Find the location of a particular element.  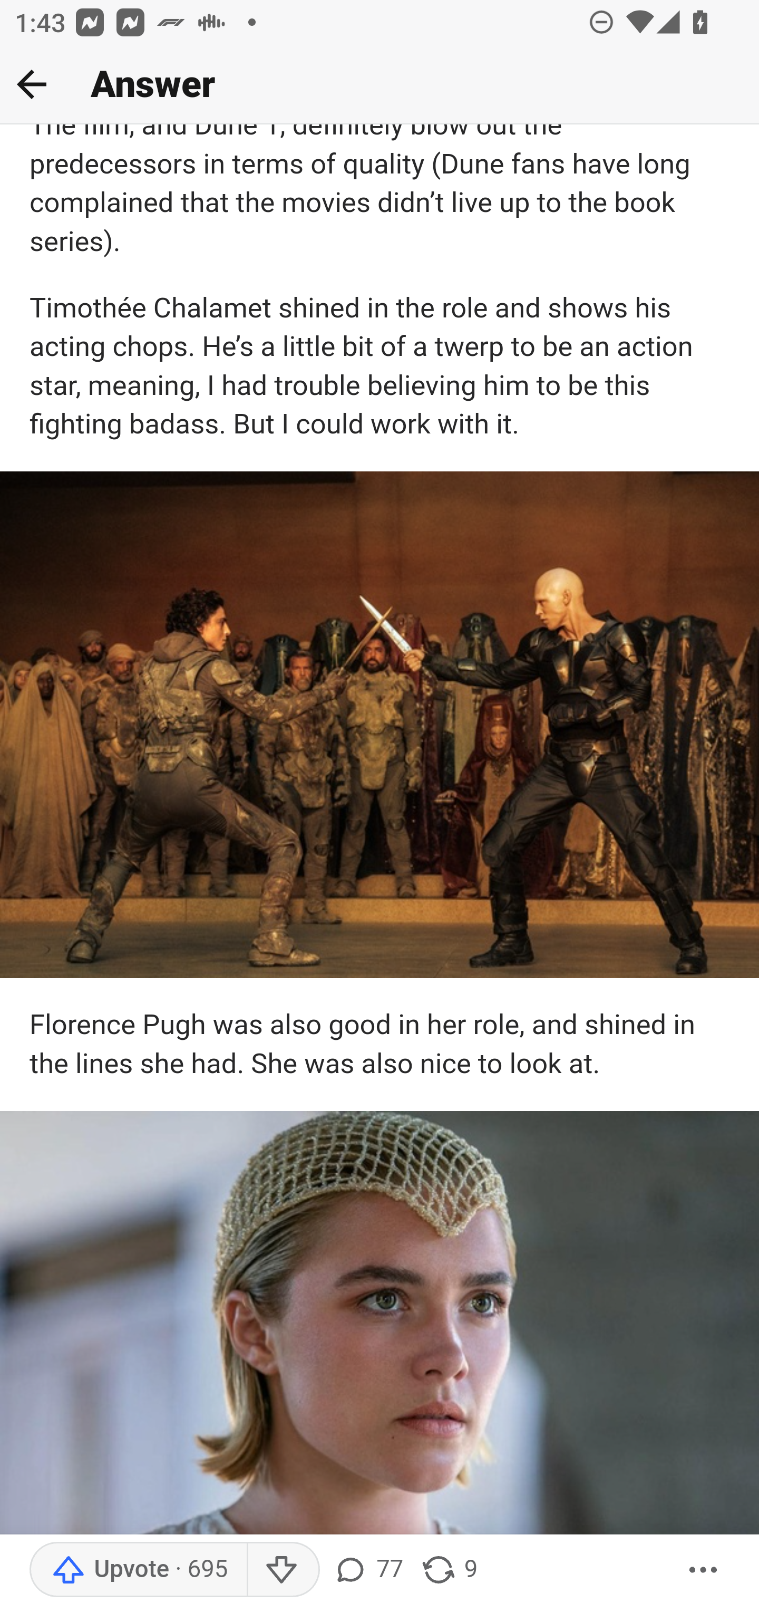

Downvote is located at coordinates (283, 1570).